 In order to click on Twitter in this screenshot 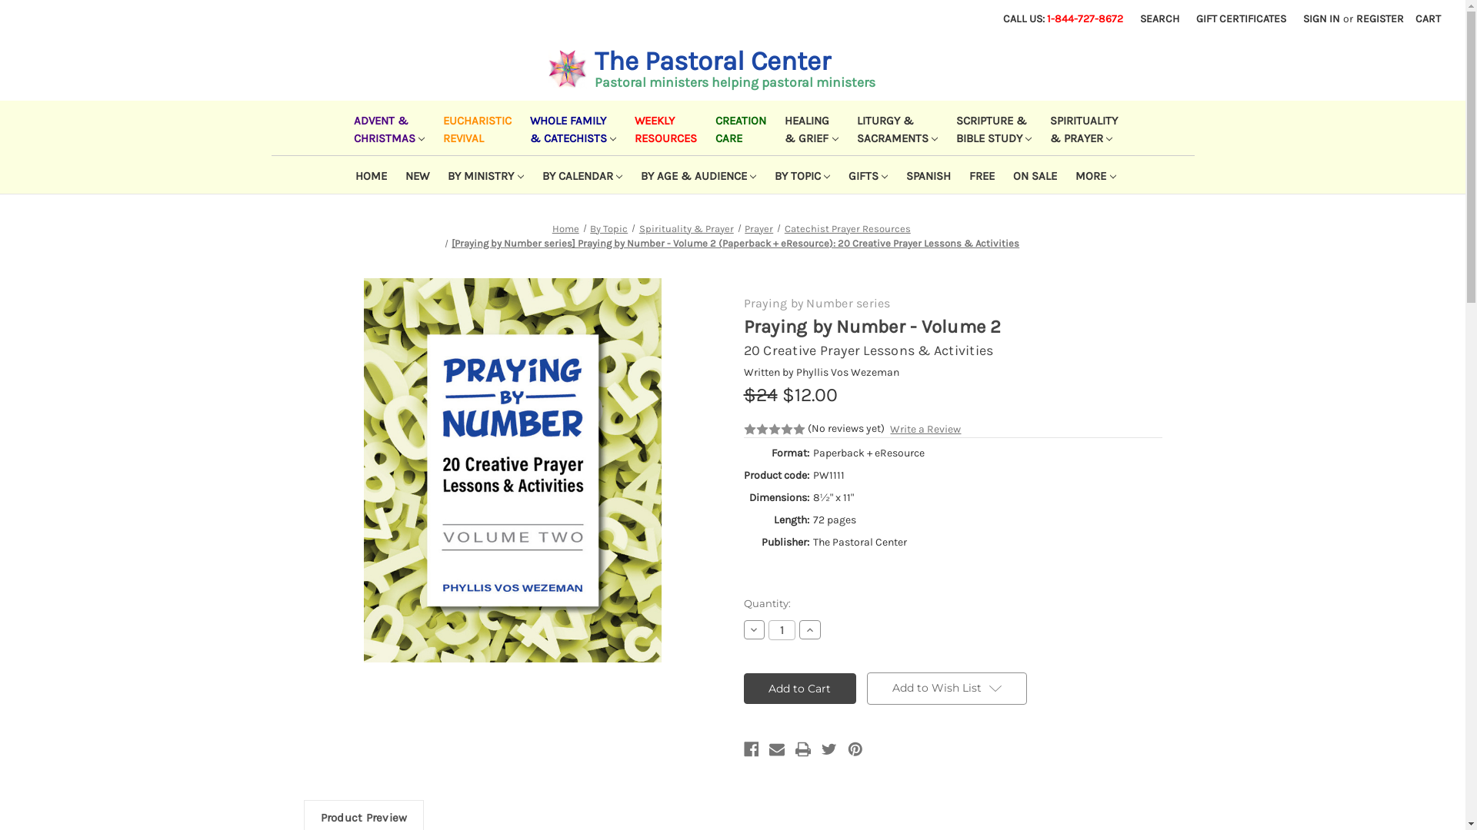, I will do `click(829, 749)`.